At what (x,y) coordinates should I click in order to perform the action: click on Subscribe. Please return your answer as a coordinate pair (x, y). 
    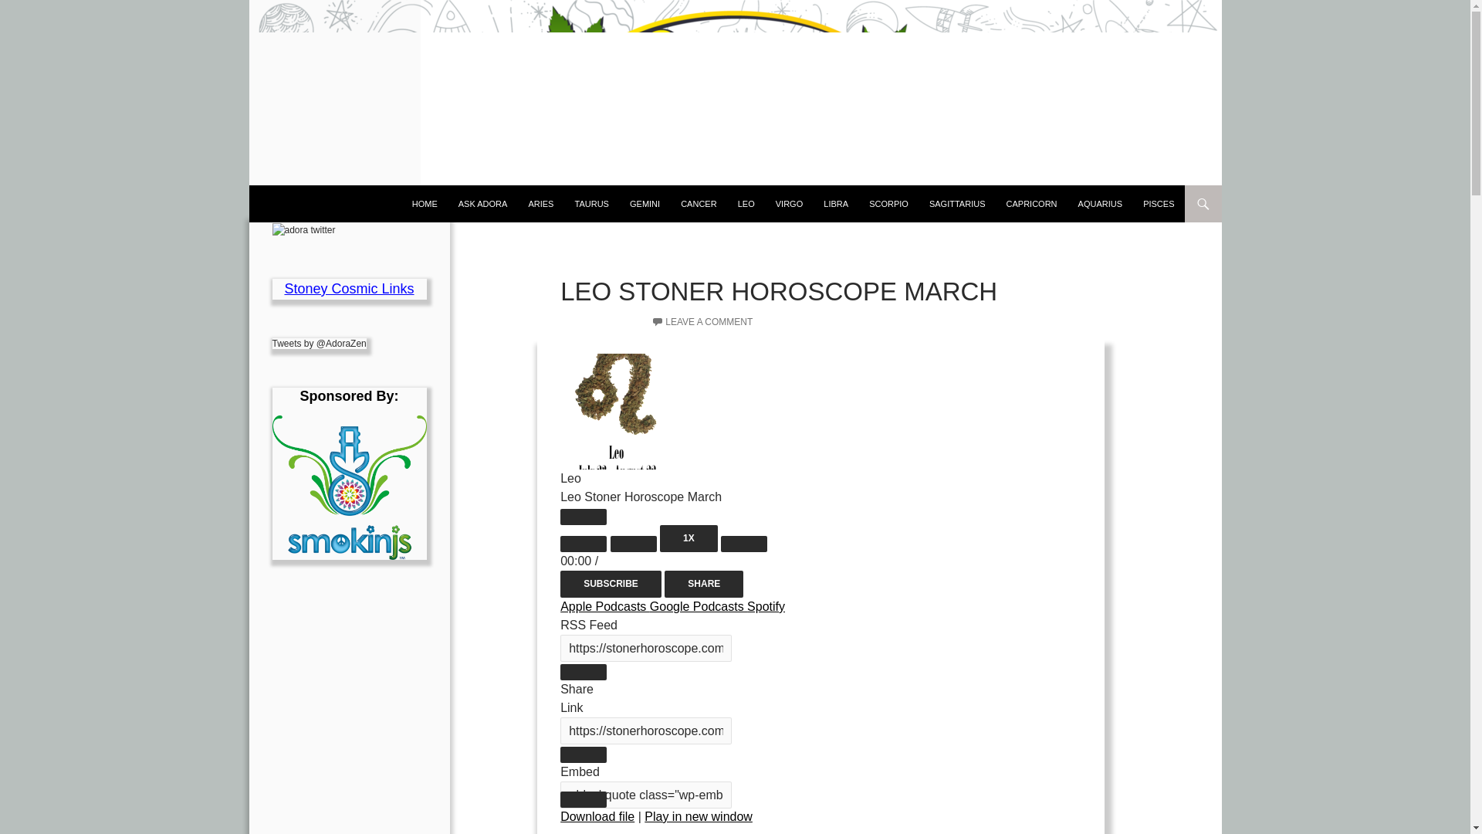
    Looking at the image, I should click on (610, 584).